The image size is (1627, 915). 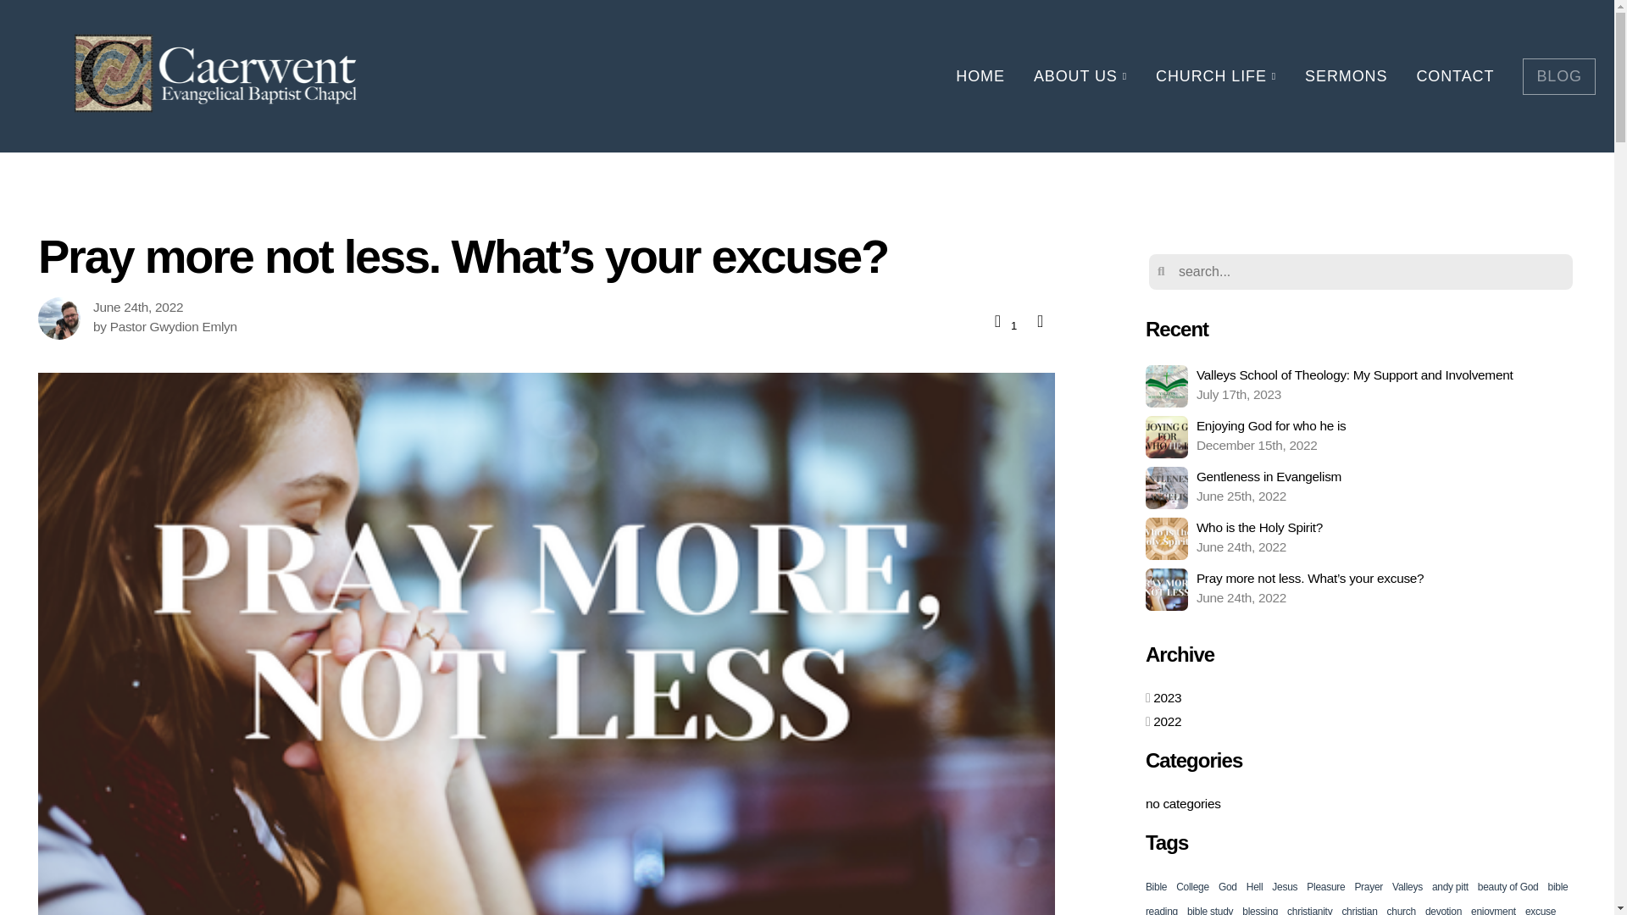 I want to click on SERMONS, so click(x=1346, y=76).